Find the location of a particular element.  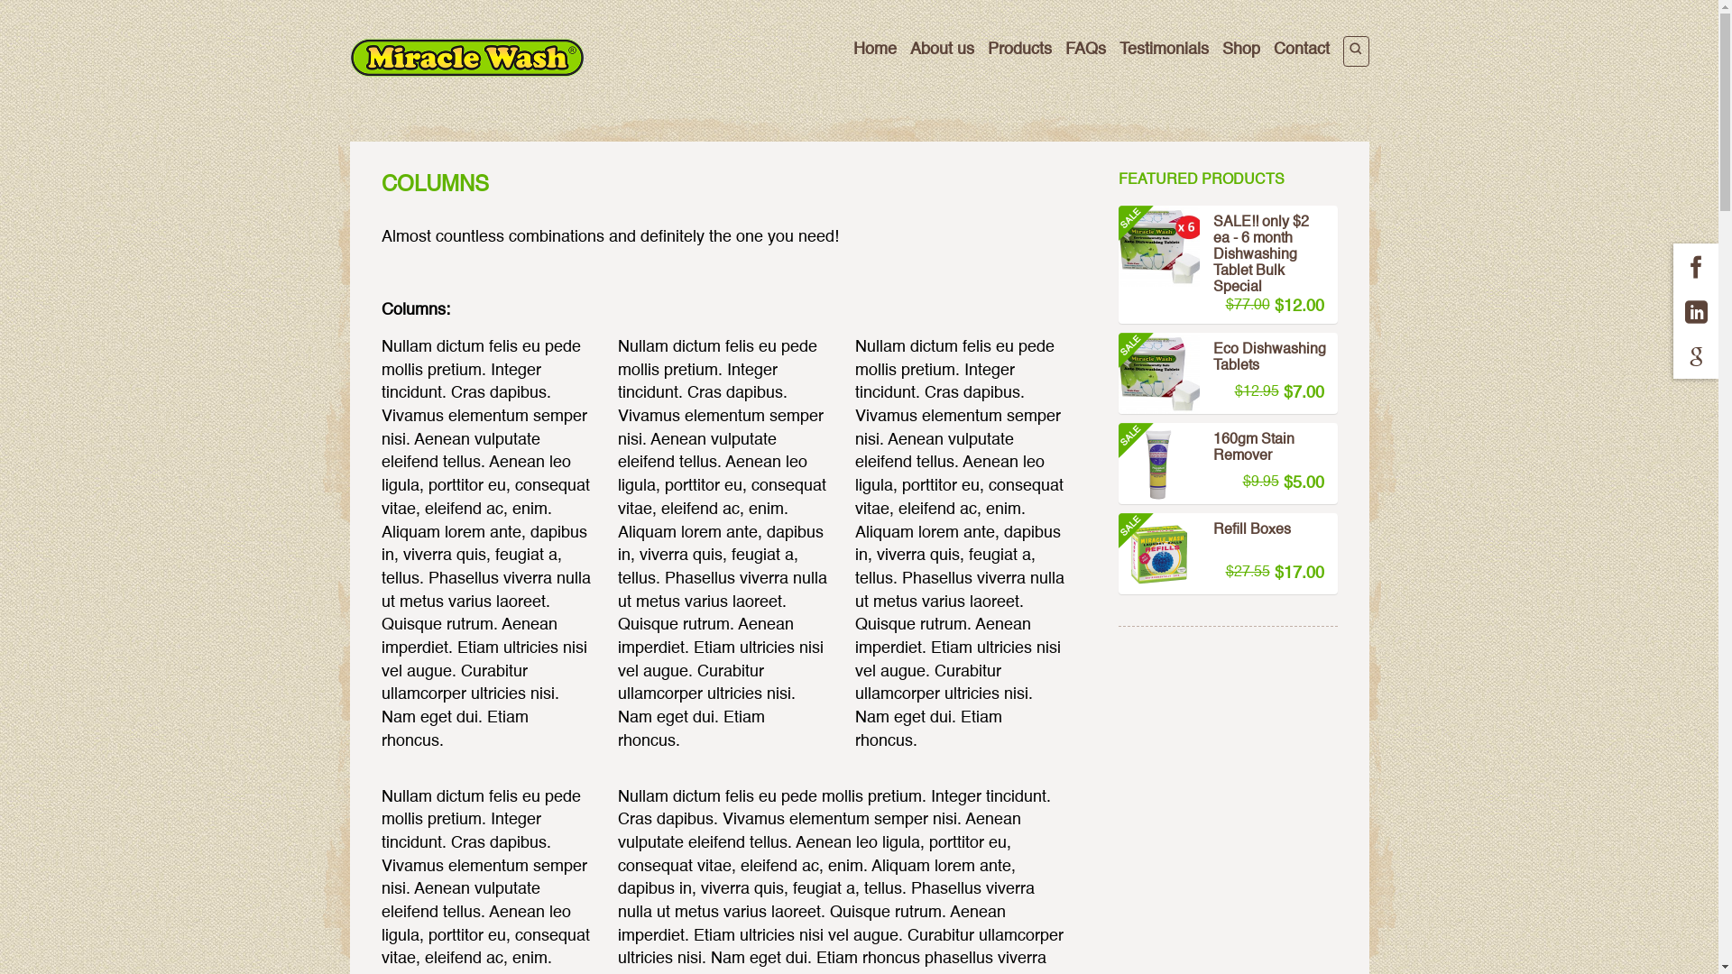

Products is located at coordinates (1019, 50).